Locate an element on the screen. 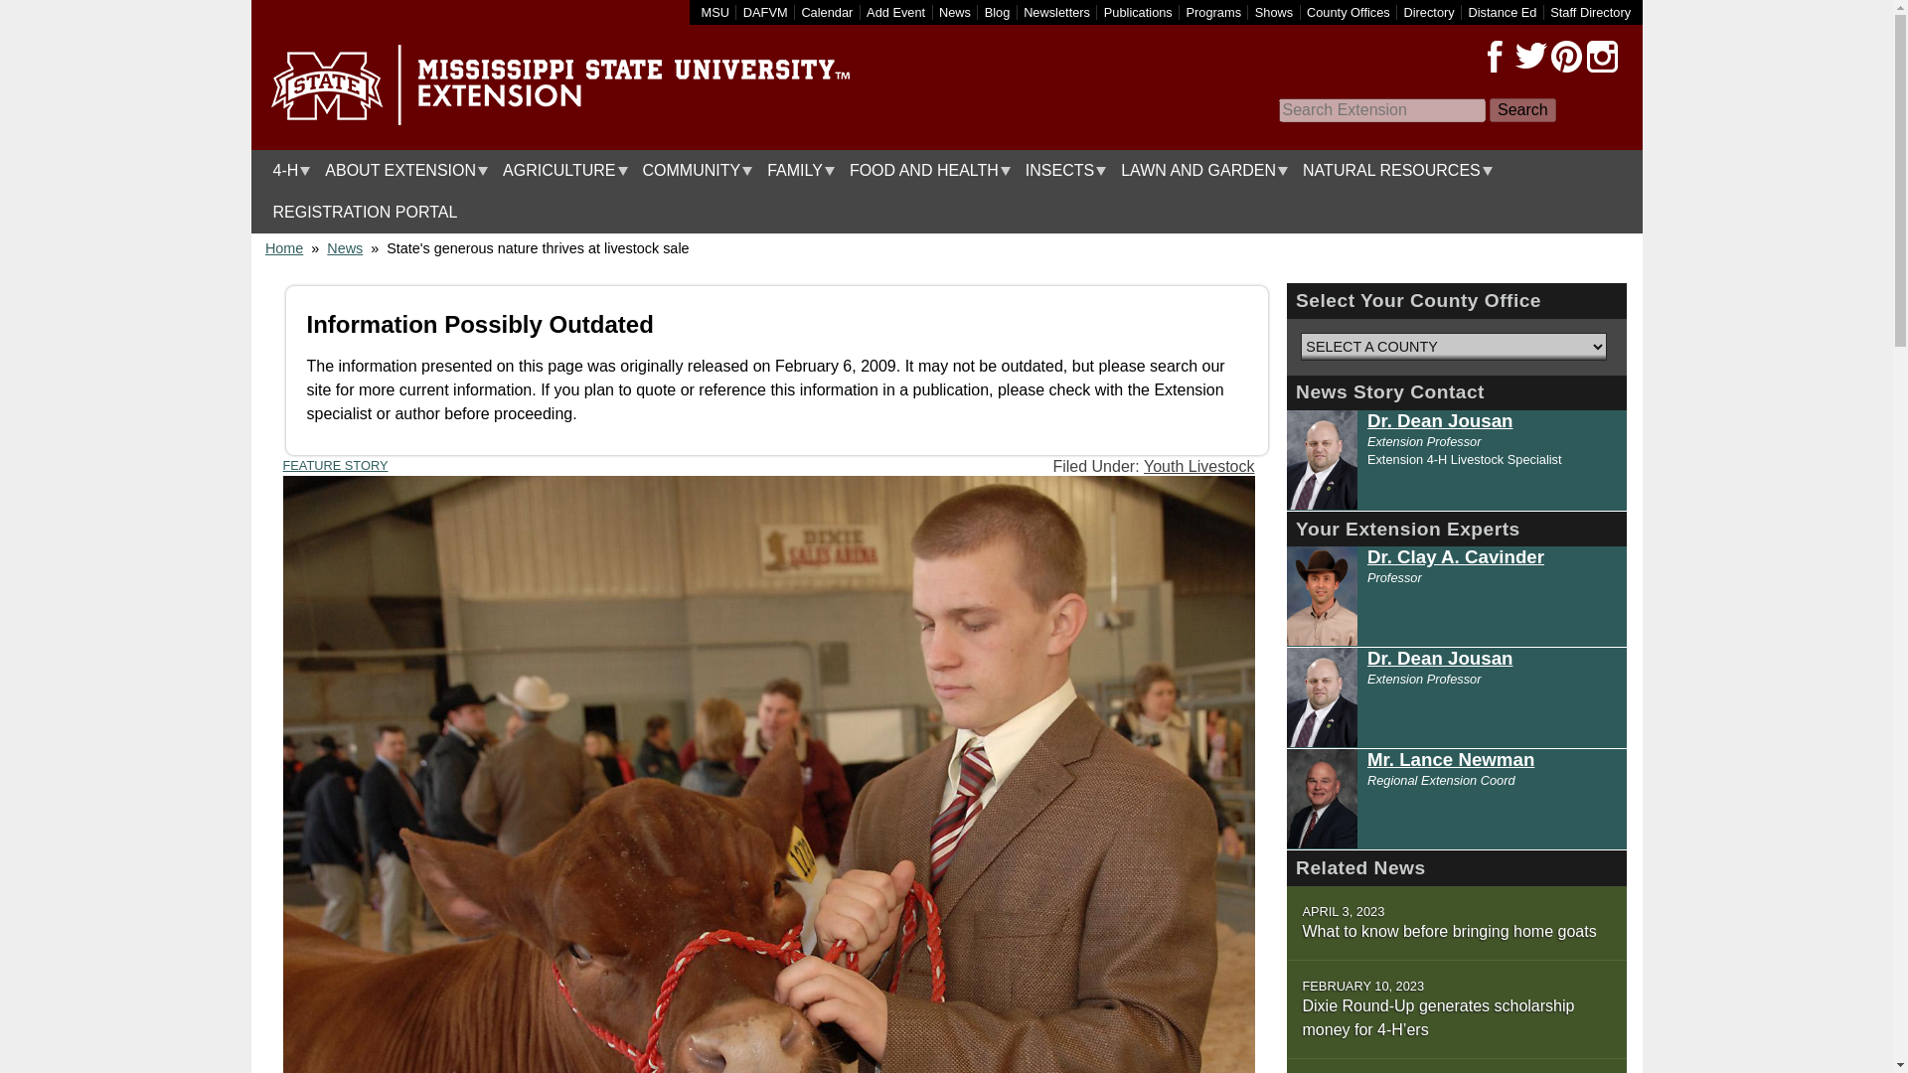 This screenshot has height=1073, width=1908. Instagram is located at coordinates (1602, 57).